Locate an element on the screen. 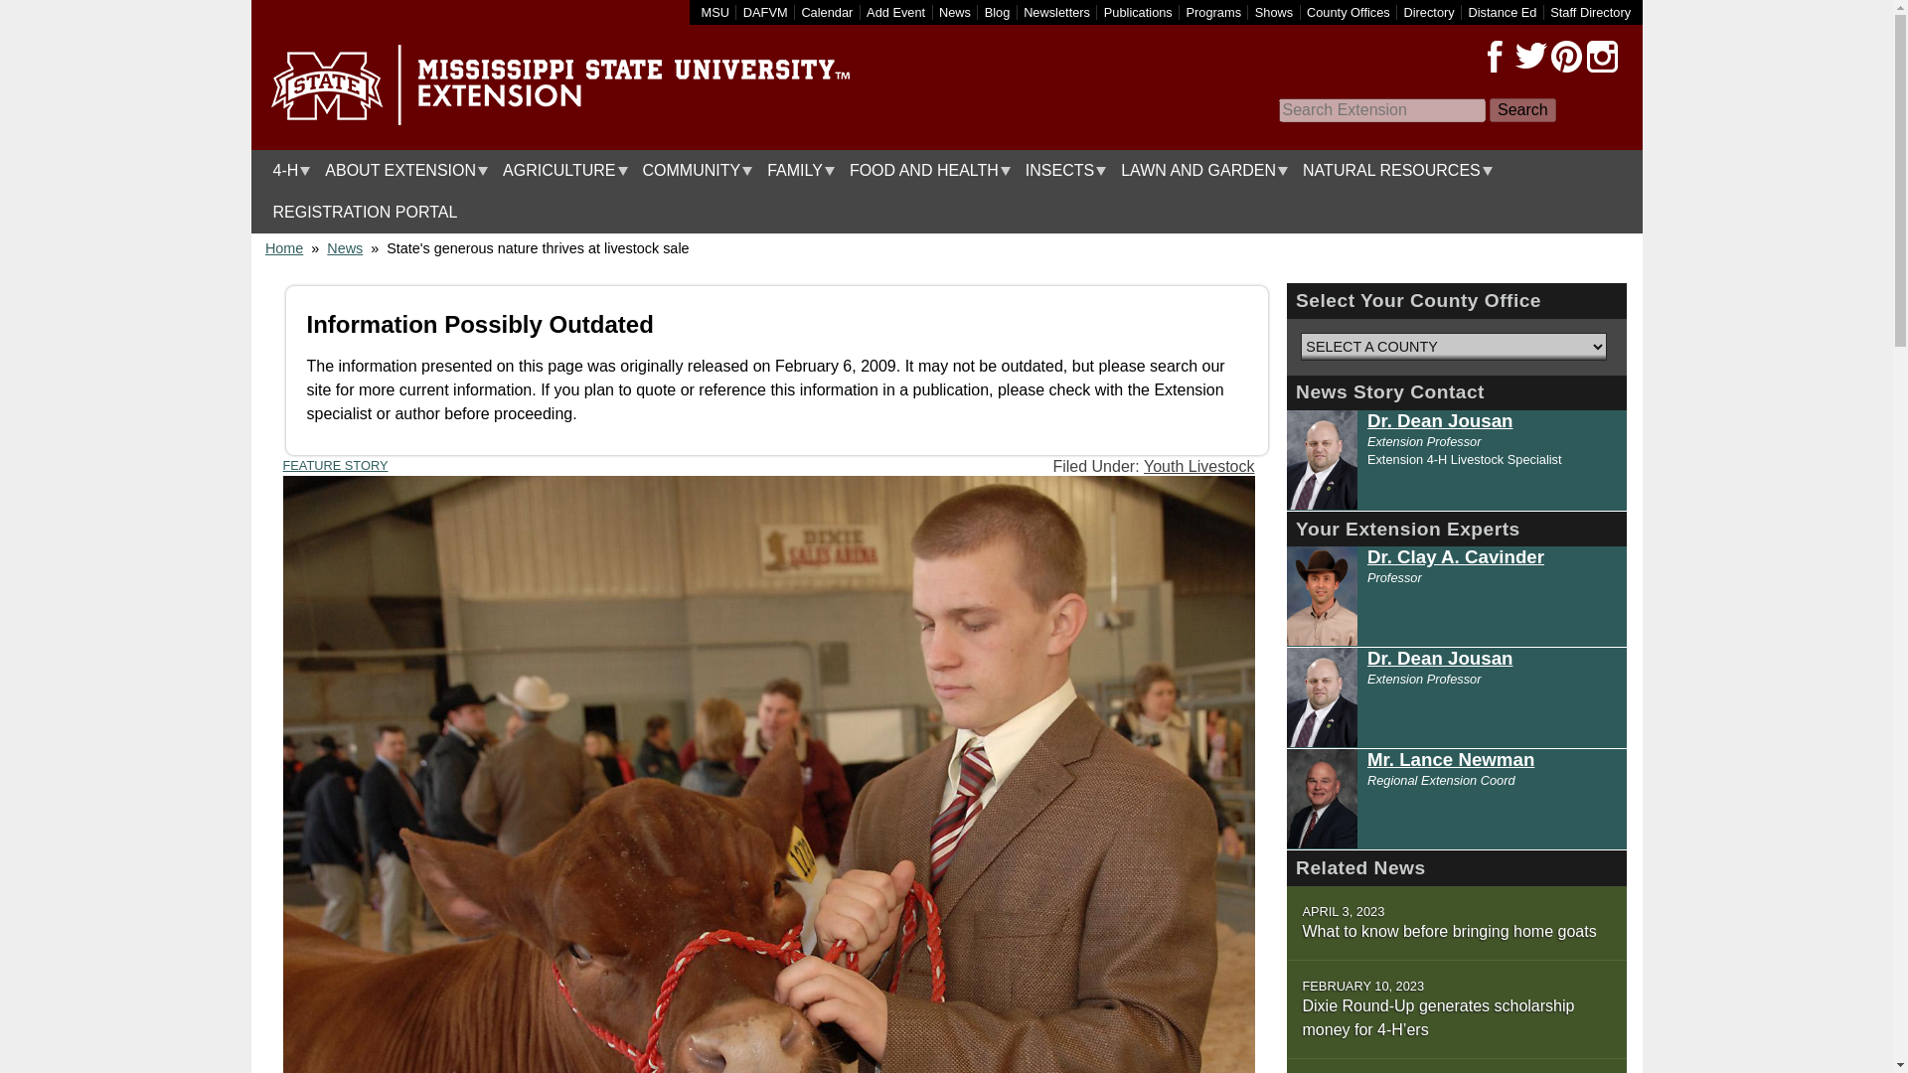 This screenshot has height=1073, width=1908. Instagram is located at coordinates (1602, 57).